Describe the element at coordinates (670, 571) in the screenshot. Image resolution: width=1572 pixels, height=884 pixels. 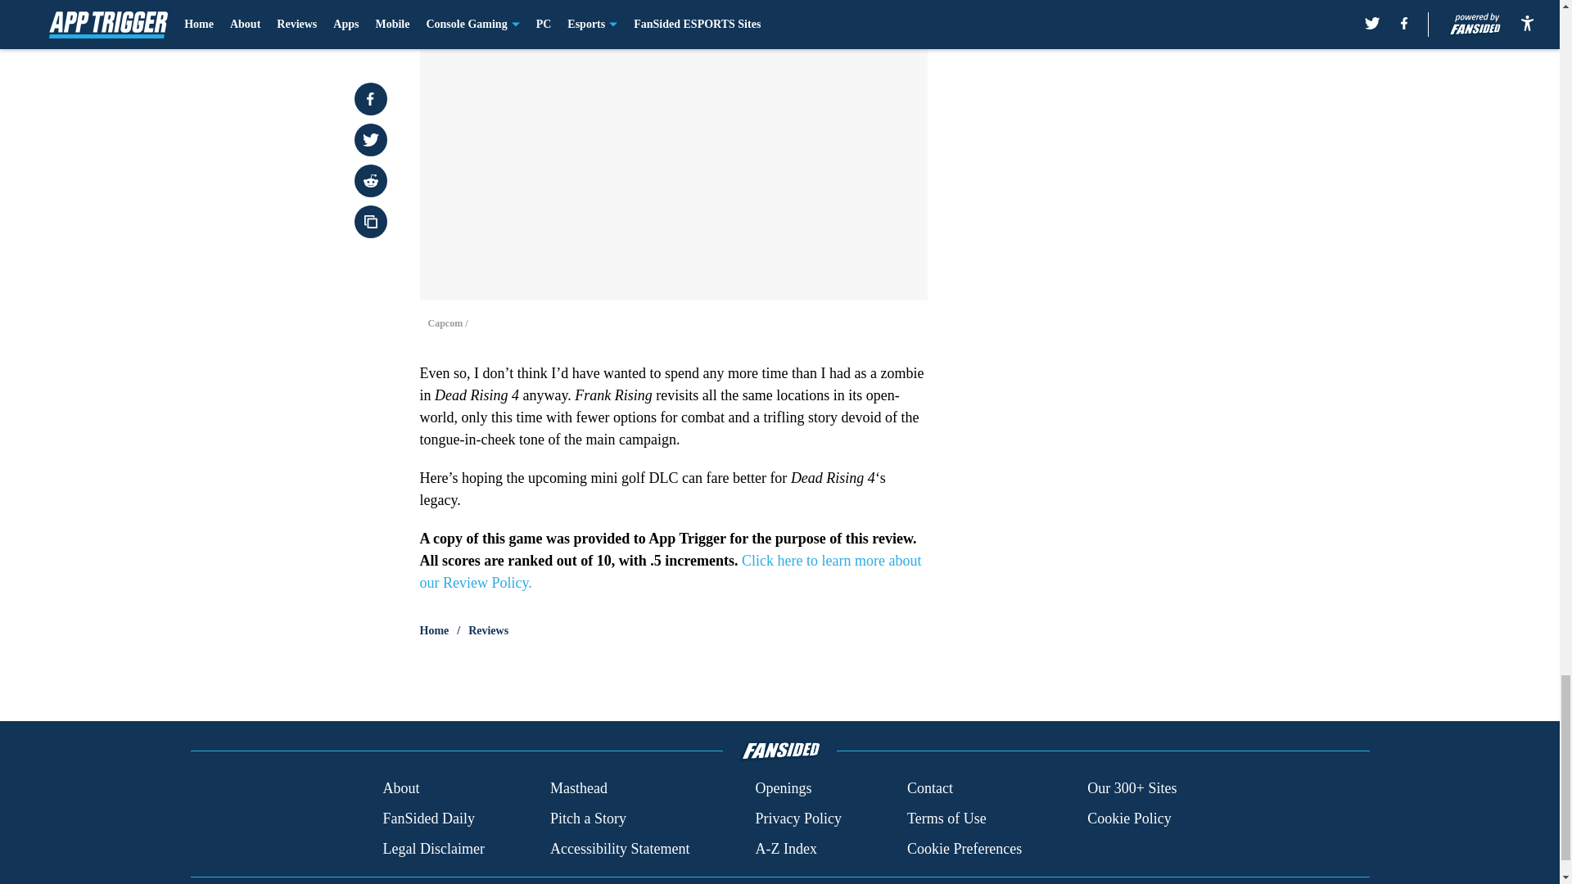
I see `Click here to learn more about our Review Policy.` at that location.